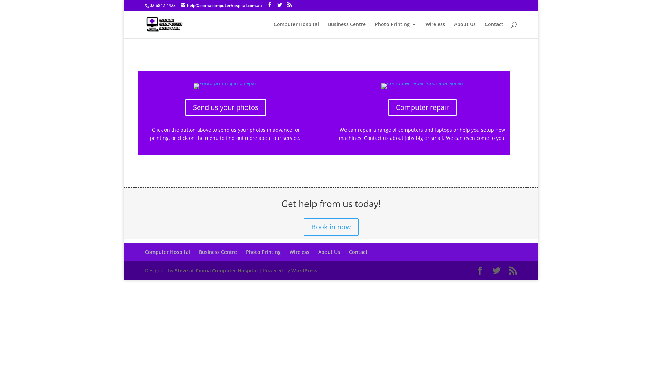 This screenshot has height=372, width=662. What do you see at coordinates (304, 271) in the screenshot?
I see `WordPress` at bounding box center [304, 271].